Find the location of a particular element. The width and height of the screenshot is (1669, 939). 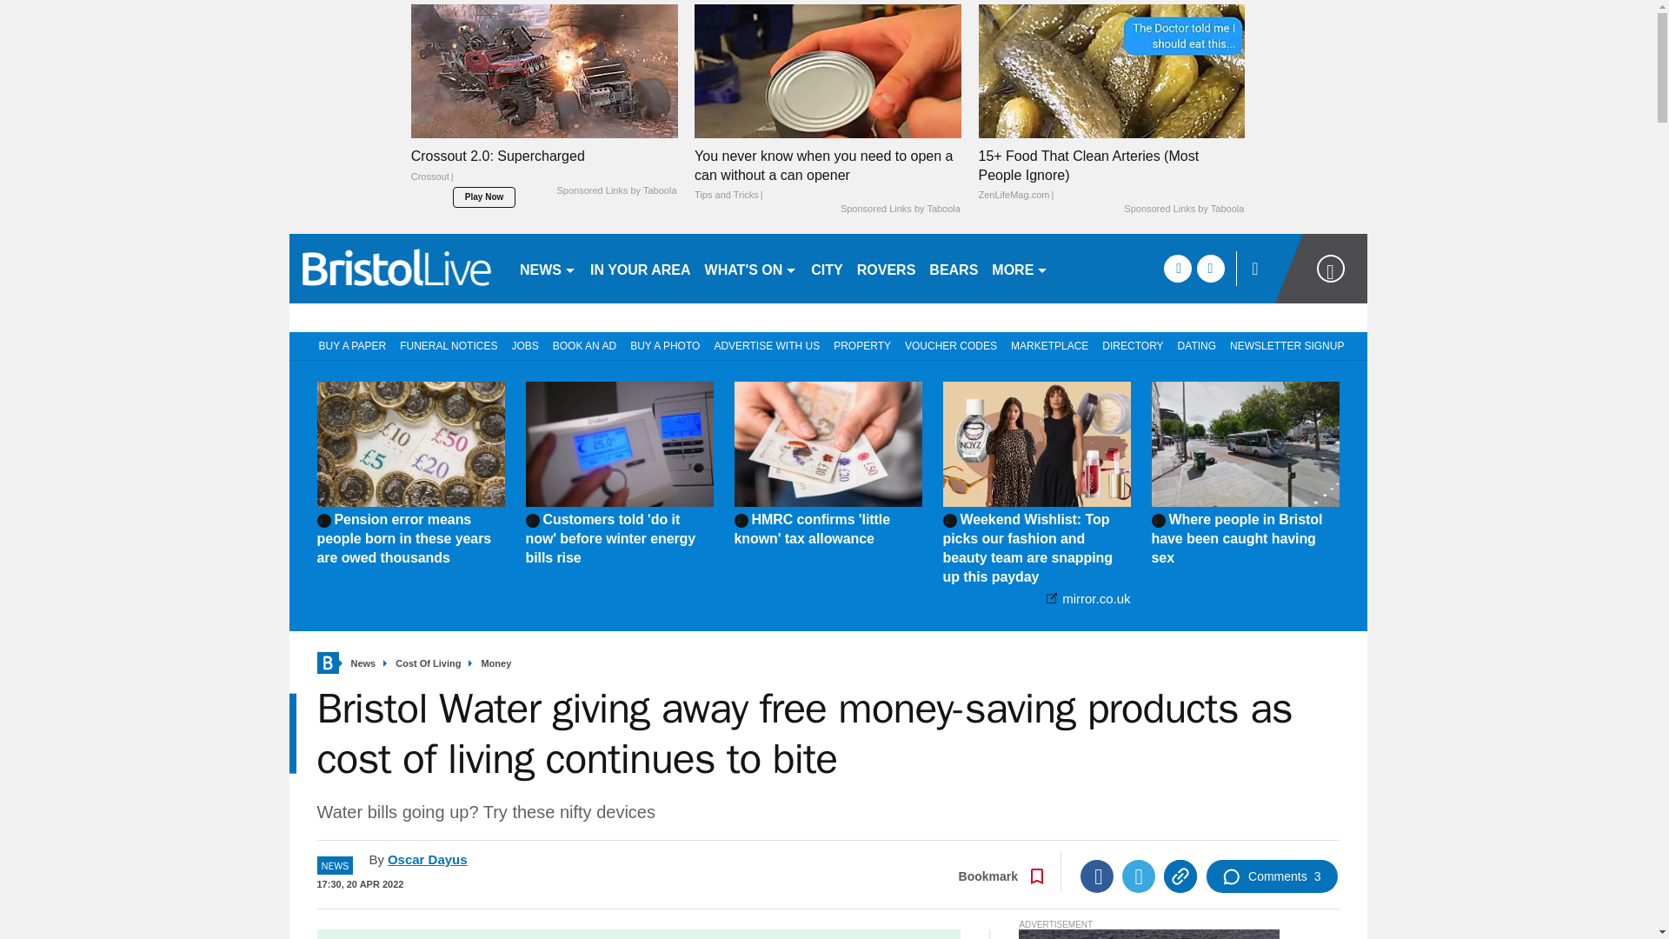

NEWS is located at coordinates (548, 268).